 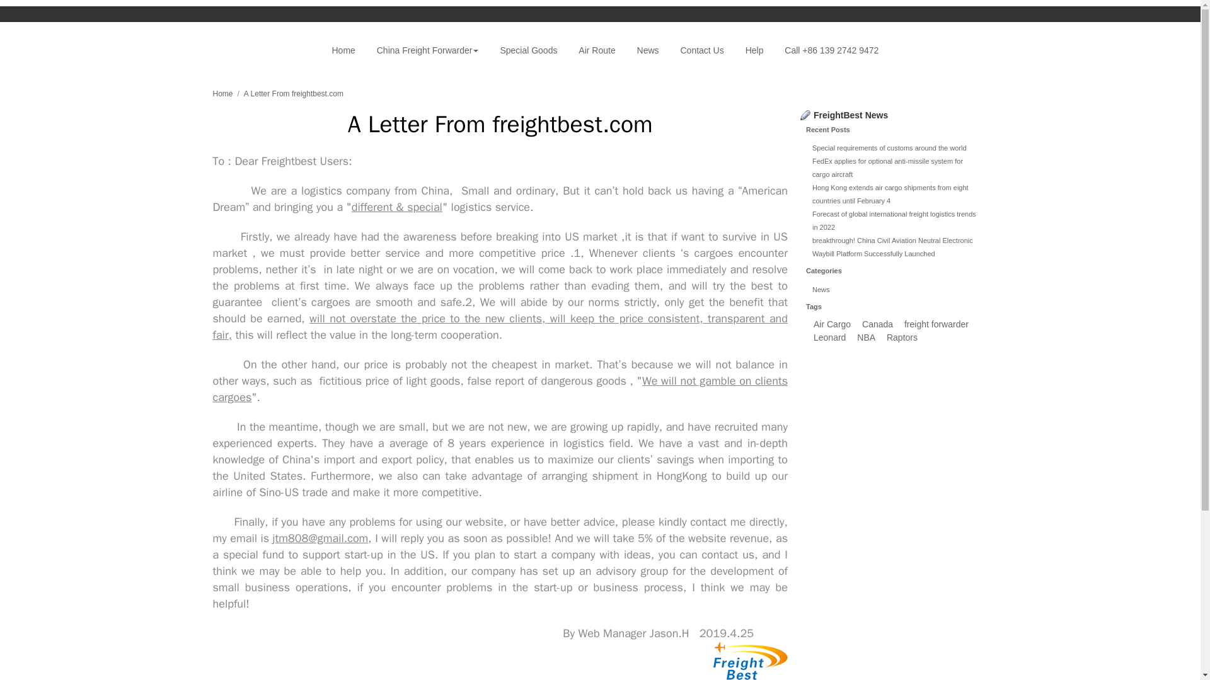 What do you see at coordinates (821, 289) in the screenshot?
I see `News` at bounding box center [821, 289].